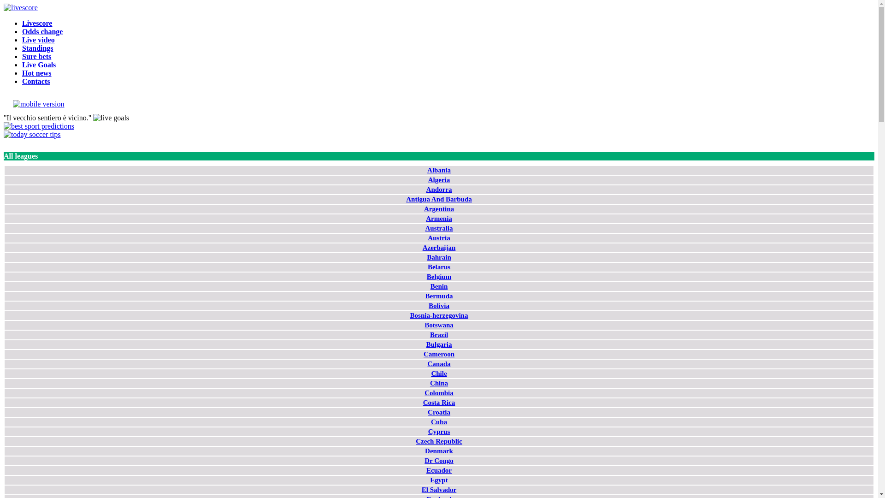  Describe the element at coordinates (439, 306) in the screenshot. I see `Bolivia` at that location.